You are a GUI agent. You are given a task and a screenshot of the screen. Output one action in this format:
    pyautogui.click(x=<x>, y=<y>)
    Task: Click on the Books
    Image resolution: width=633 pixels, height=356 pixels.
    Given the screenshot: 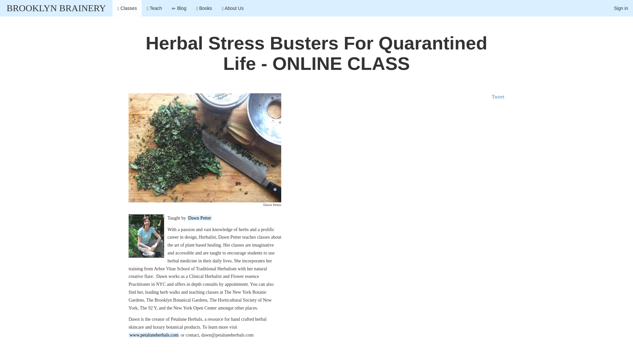 What is the action you would take?
    pyautogui.click(x=204, y=8)
    